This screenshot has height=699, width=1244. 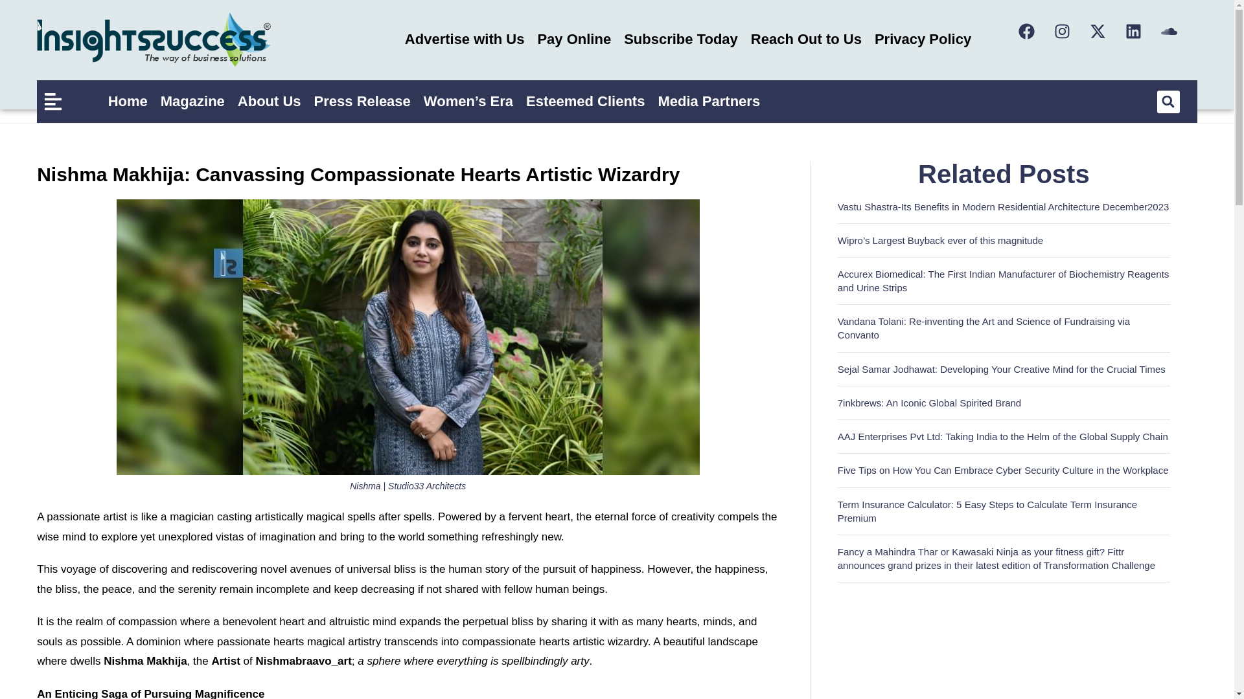 What do you see at coordinates (574, 39) in the screenshot?
I see `Pay Online` at bounding box center [574, 39].